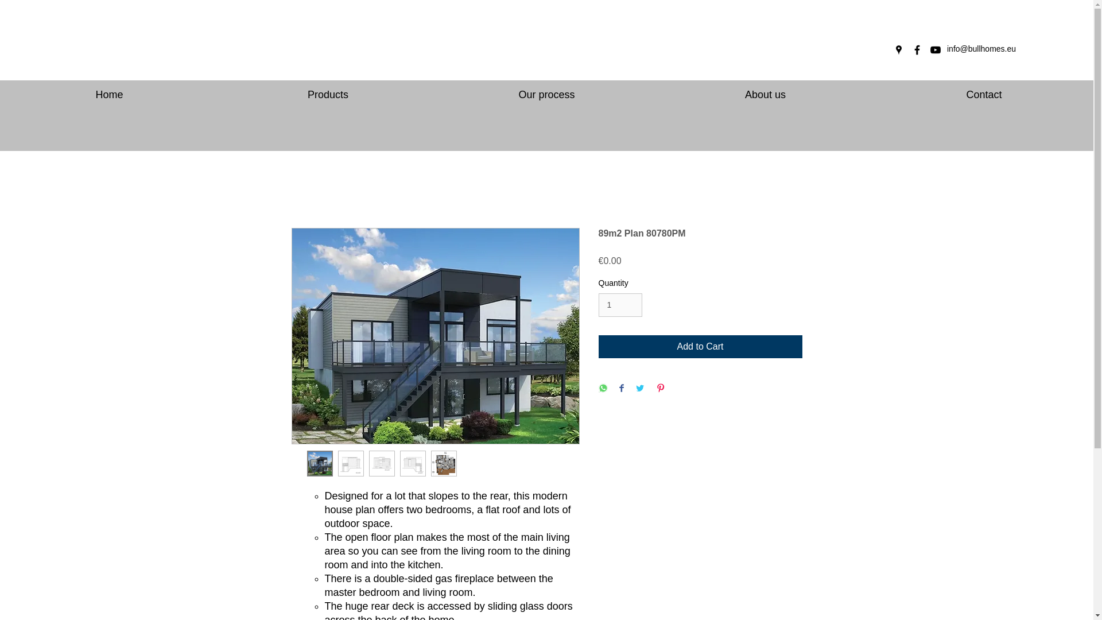  I want to click on 1, so click(620, 304).